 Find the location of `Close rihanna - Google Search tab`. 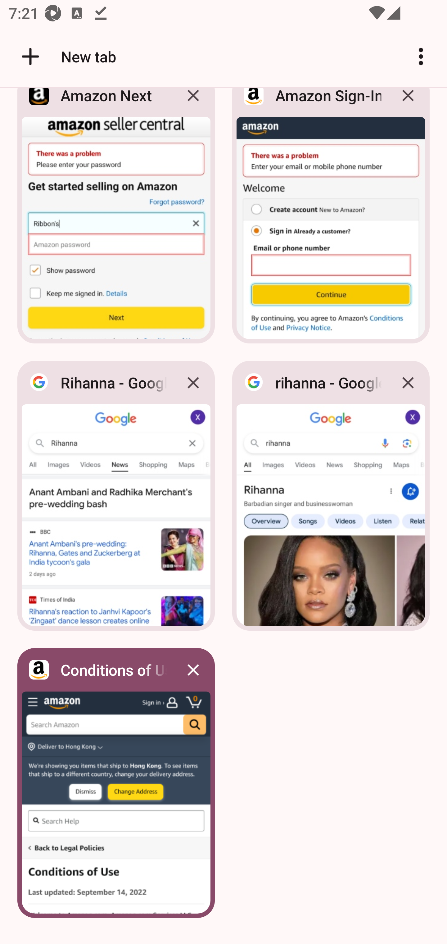

Close rihanna - Google Search tab is located at coordinates (408, 383).